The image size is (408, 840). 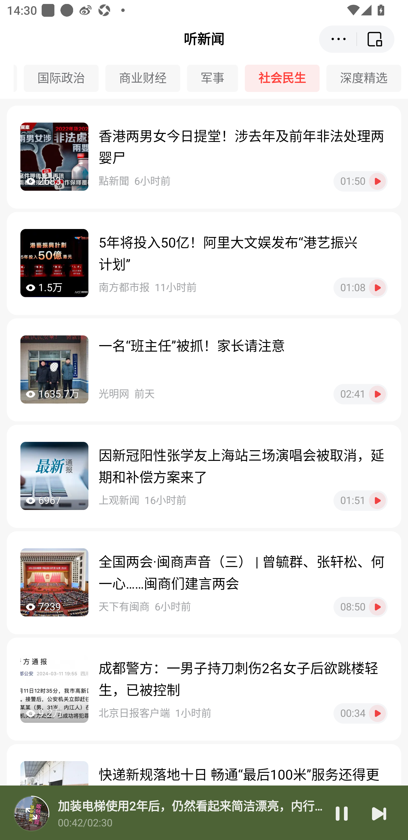 What do you see at coordinates (204, 689) in the screenshot?
I see `9.2万 成都警方：一男子持刀刺伤2名女子后欲跳楼轻生，已被控制 北京日报客户端1小时前 00:34` at bounding box center [204, 689].